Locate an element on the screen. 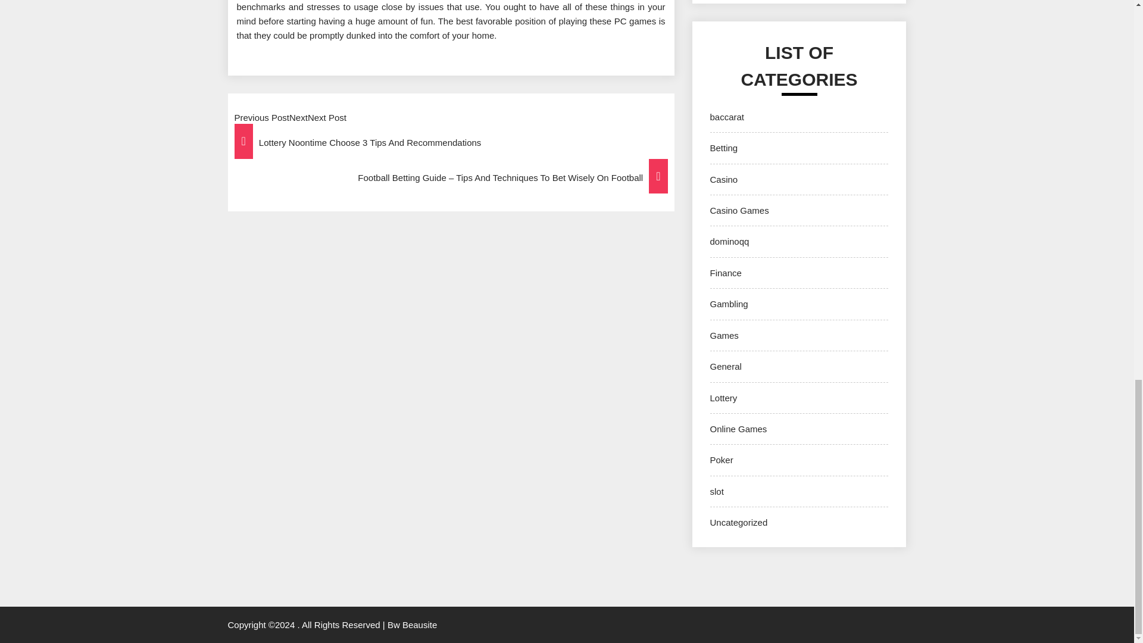  Casino is located at coordinates (723, 179).